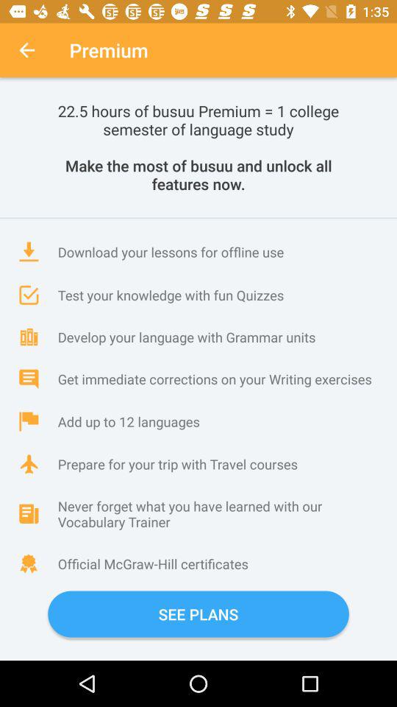  What do you see at coordinates (198, 614) in the screenshot?
I see `turn off see plans icon` at bounding box center [198, 614].